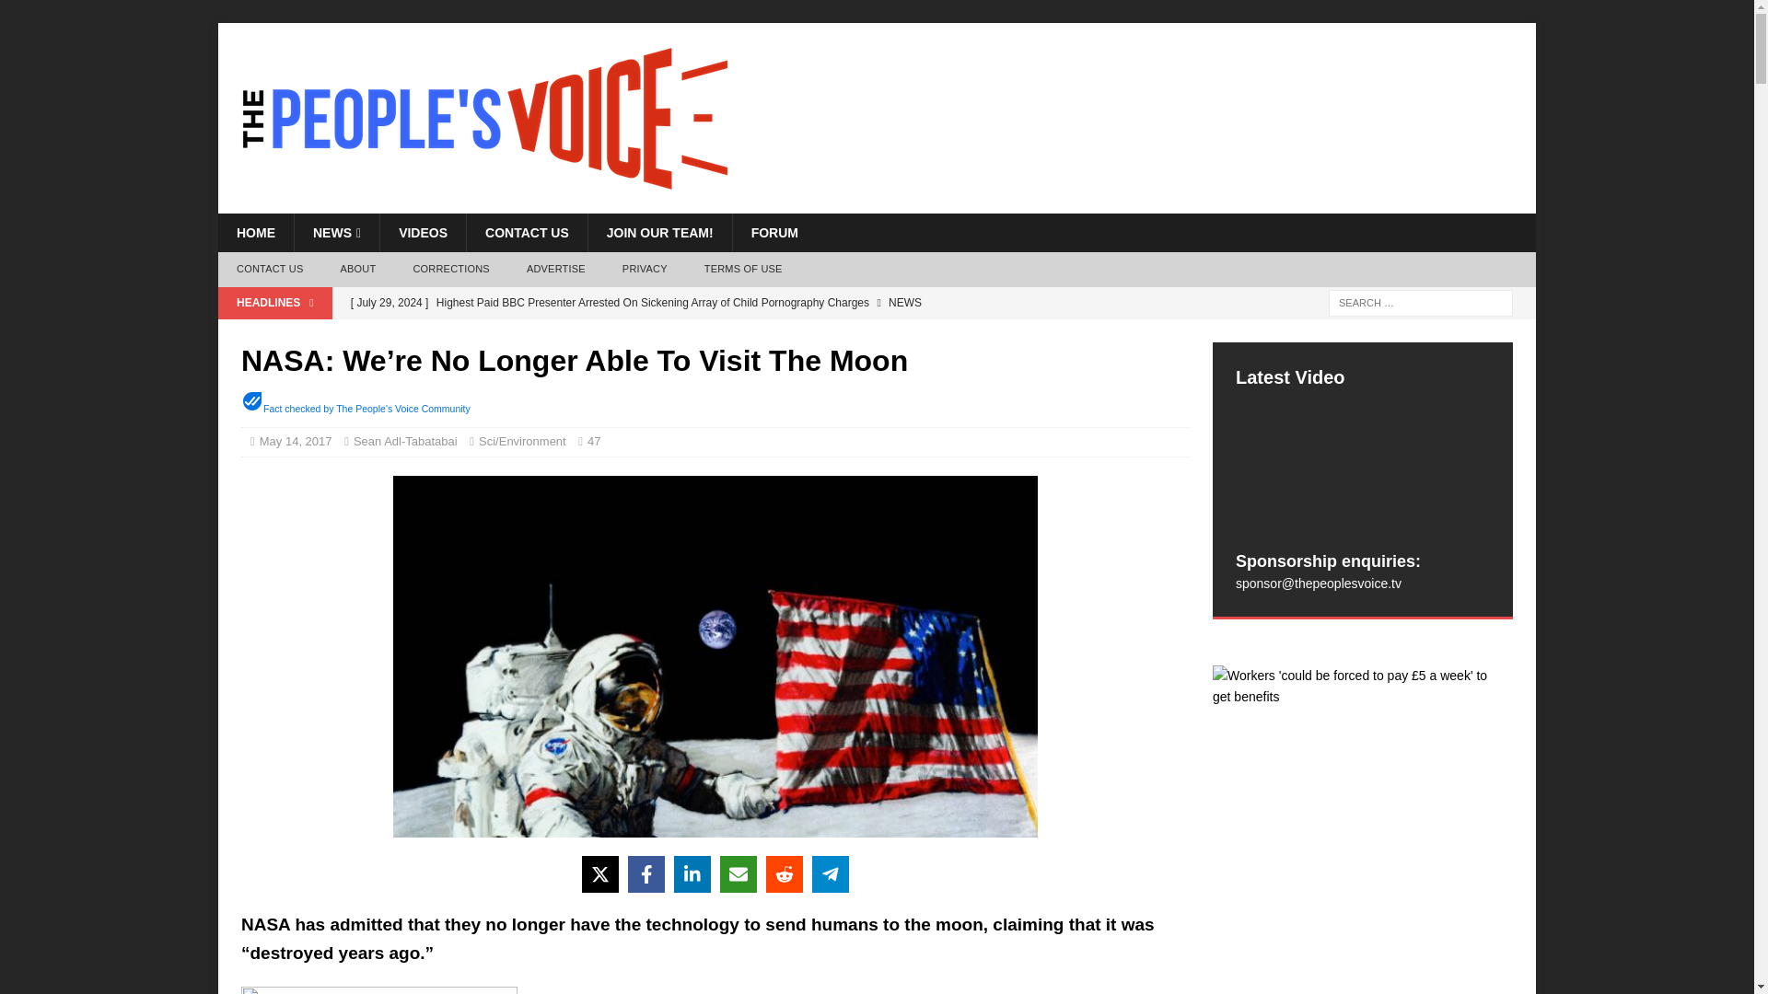 The image size is (1768, 994). Describe the element at coordinates (527, 233) in the screenshot. I see `CONTACT US` at that location.